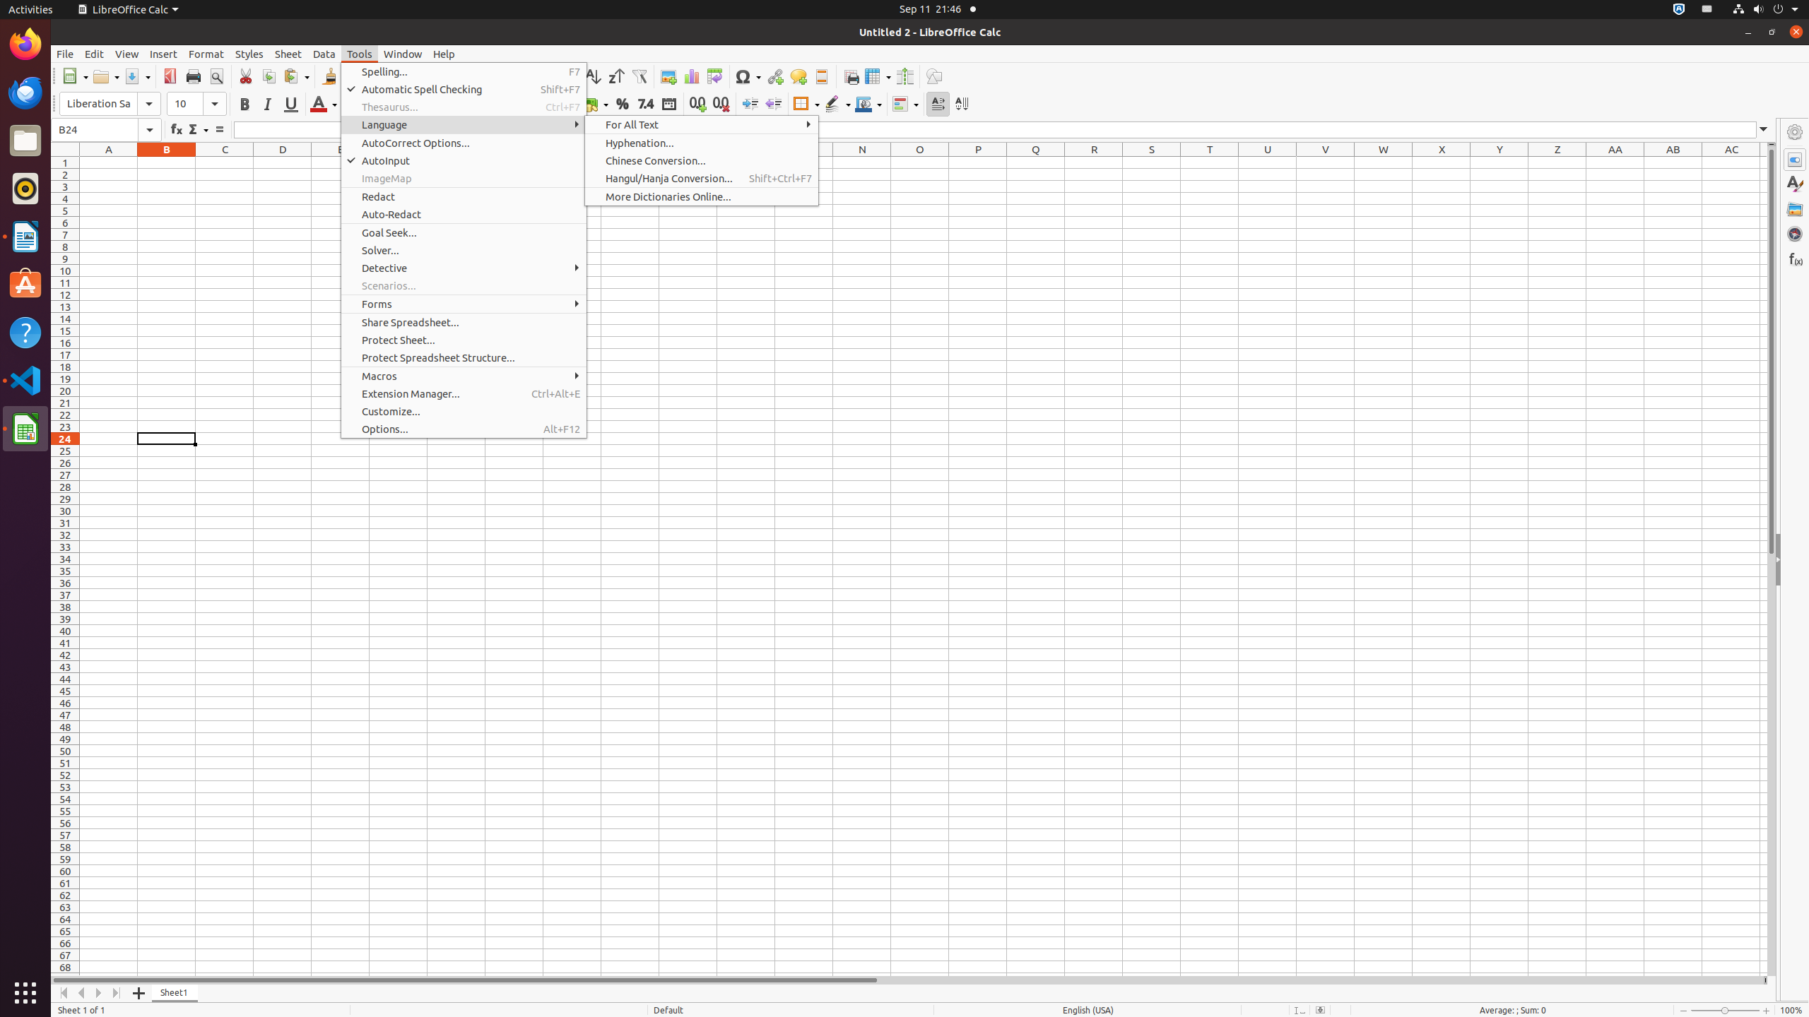 The width and height of the screenshot is (1809, 1017). What do you see at coordinates (164, 54) in the screenshot?
I see `Insert` at bounding box center [164, 54].